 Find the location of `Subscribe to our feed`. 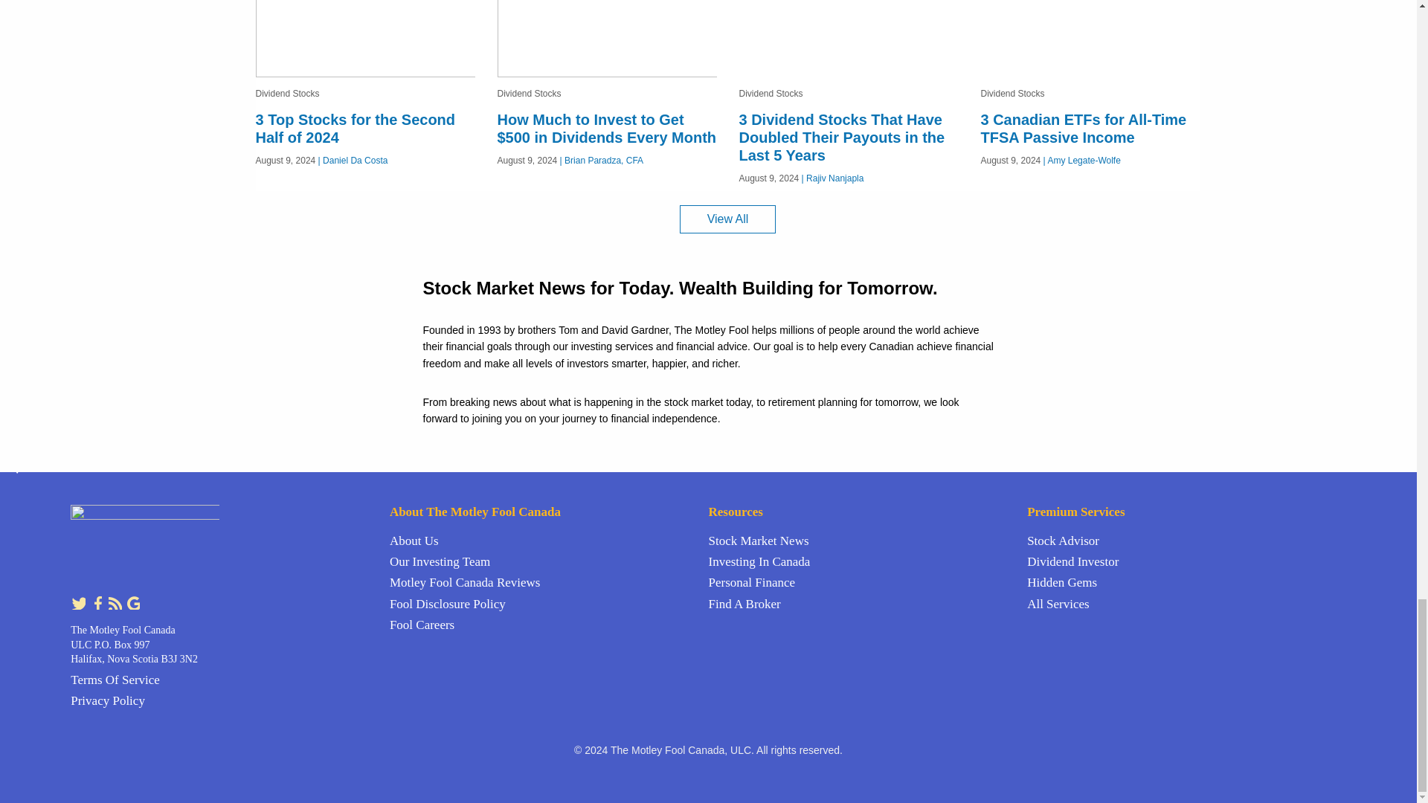

Subscribe to our feed is located at coordinates (116, 602).